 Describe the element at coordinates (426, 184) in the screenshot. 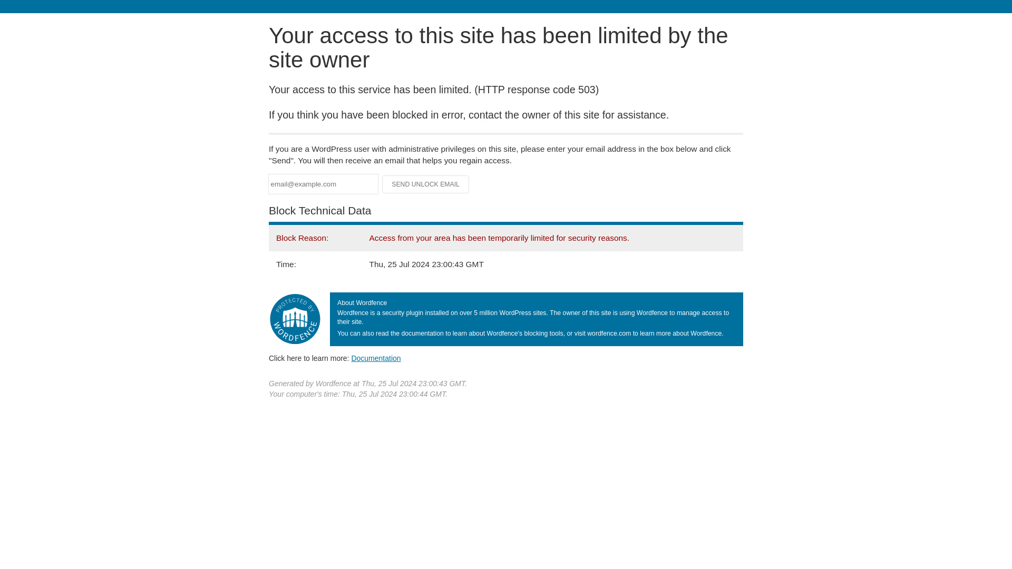

I see `Send Unlock Email` at that location.